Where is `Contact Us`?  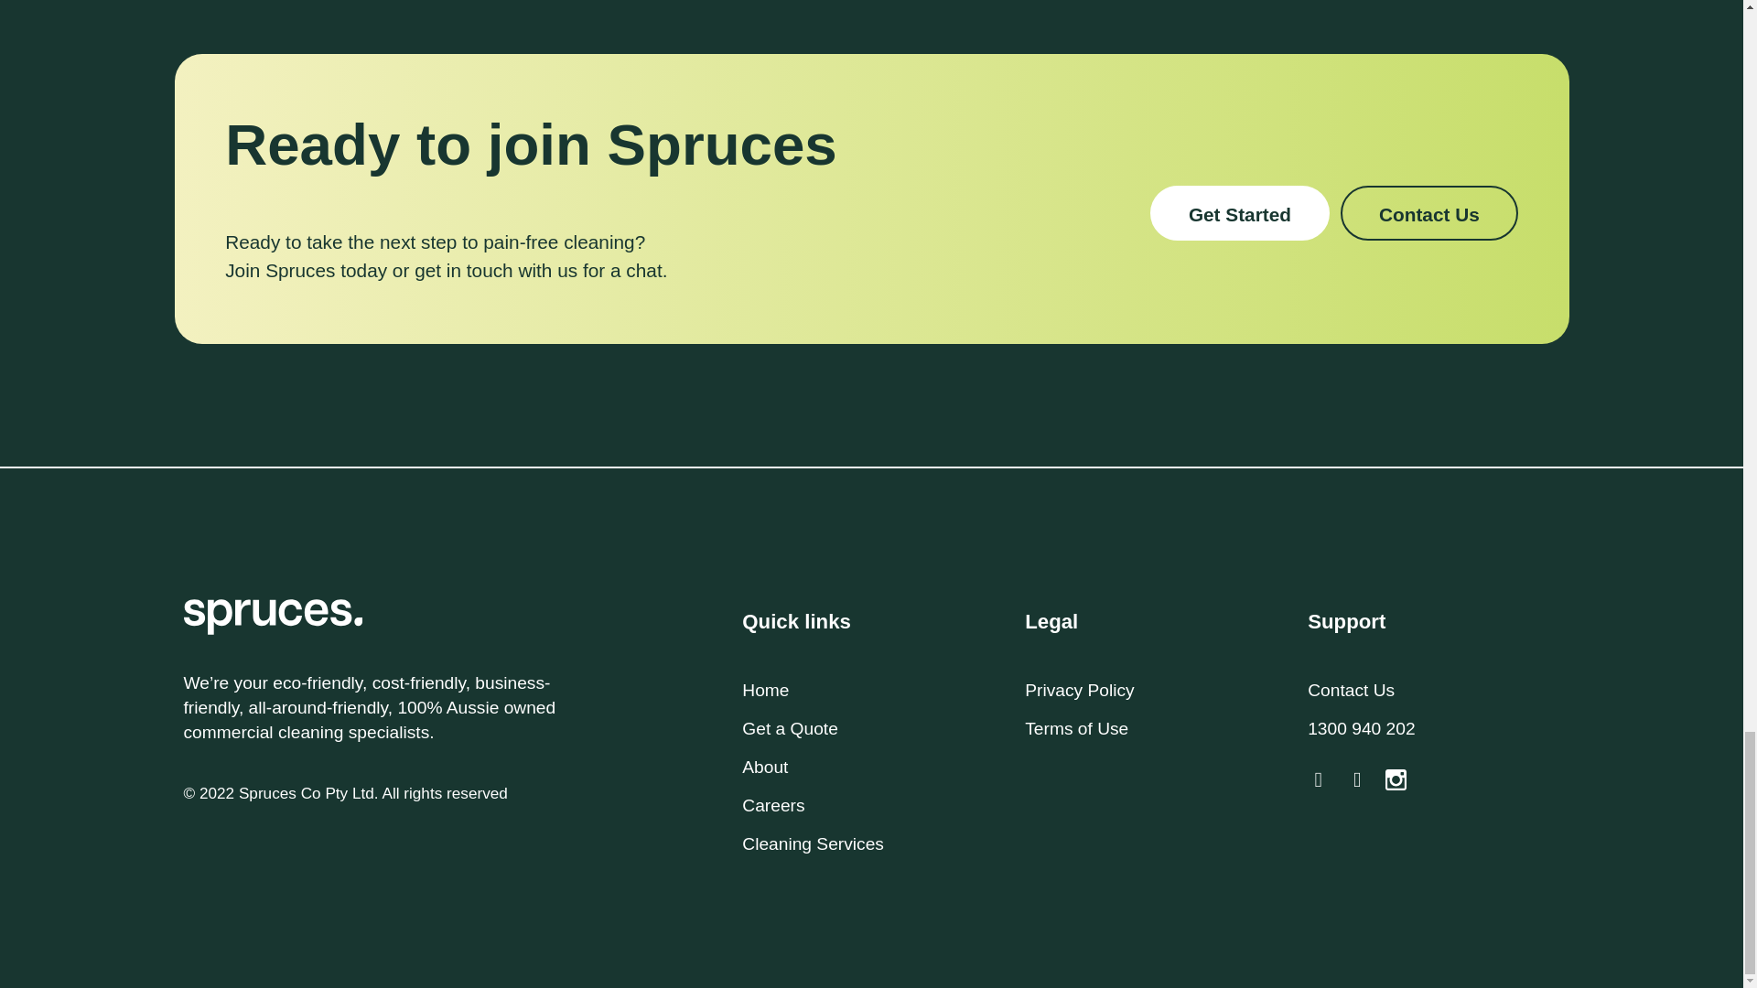 Contact Us is located at coordinates (1428, 213).